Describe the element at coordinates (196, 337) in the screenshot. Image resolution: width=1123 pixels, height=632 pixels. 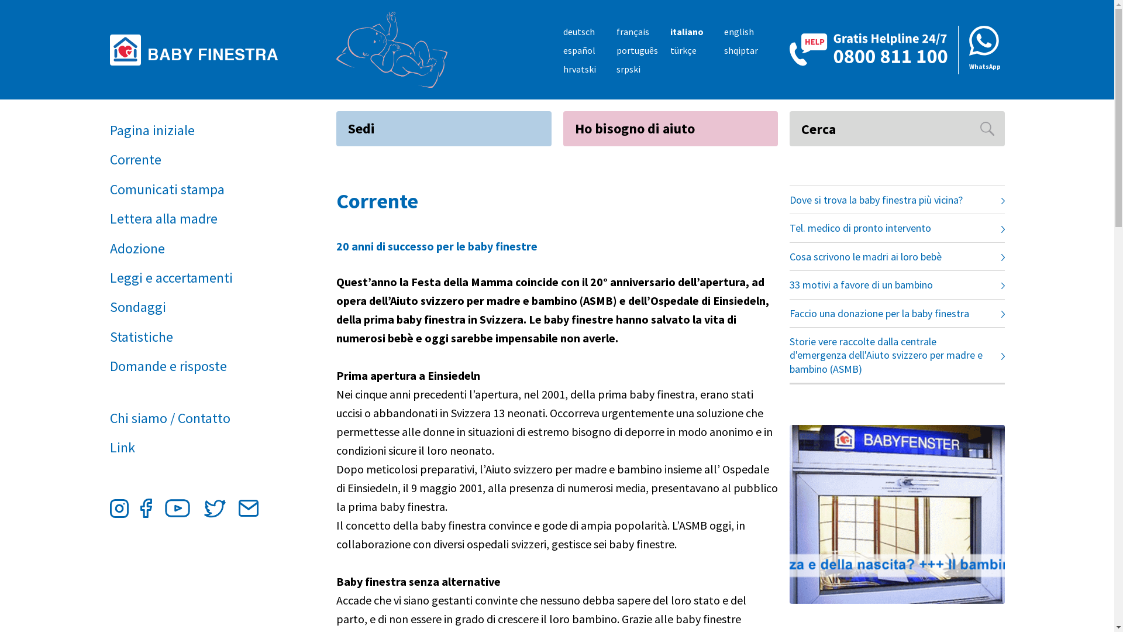
I see `Statistiche` at that location.